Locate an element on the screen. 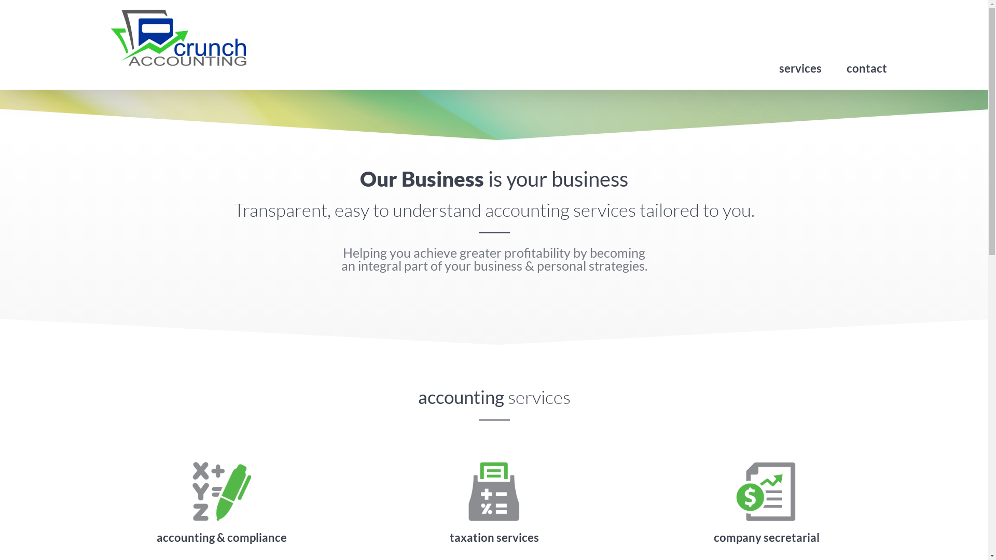 The width and height of the screenshot is (996, 560). contact is located at coordinates (867, 72).